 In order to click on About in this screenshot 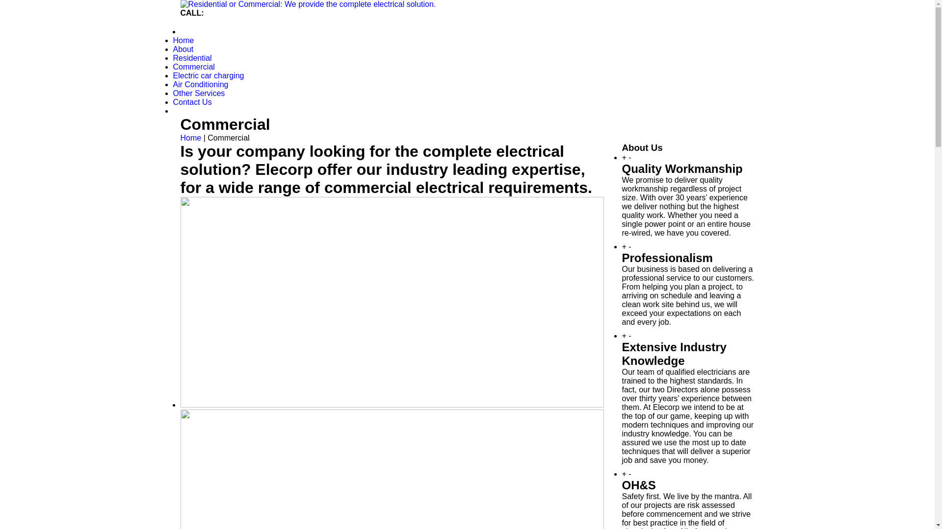, I will do `click(183, 49)`.